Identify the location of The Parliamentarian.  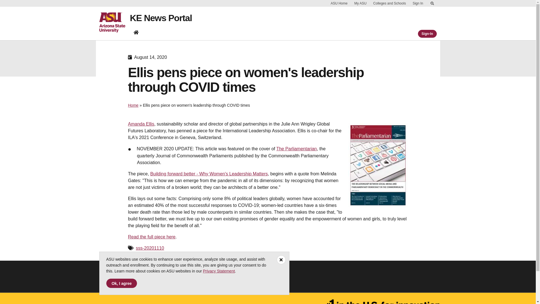
(296, 149).